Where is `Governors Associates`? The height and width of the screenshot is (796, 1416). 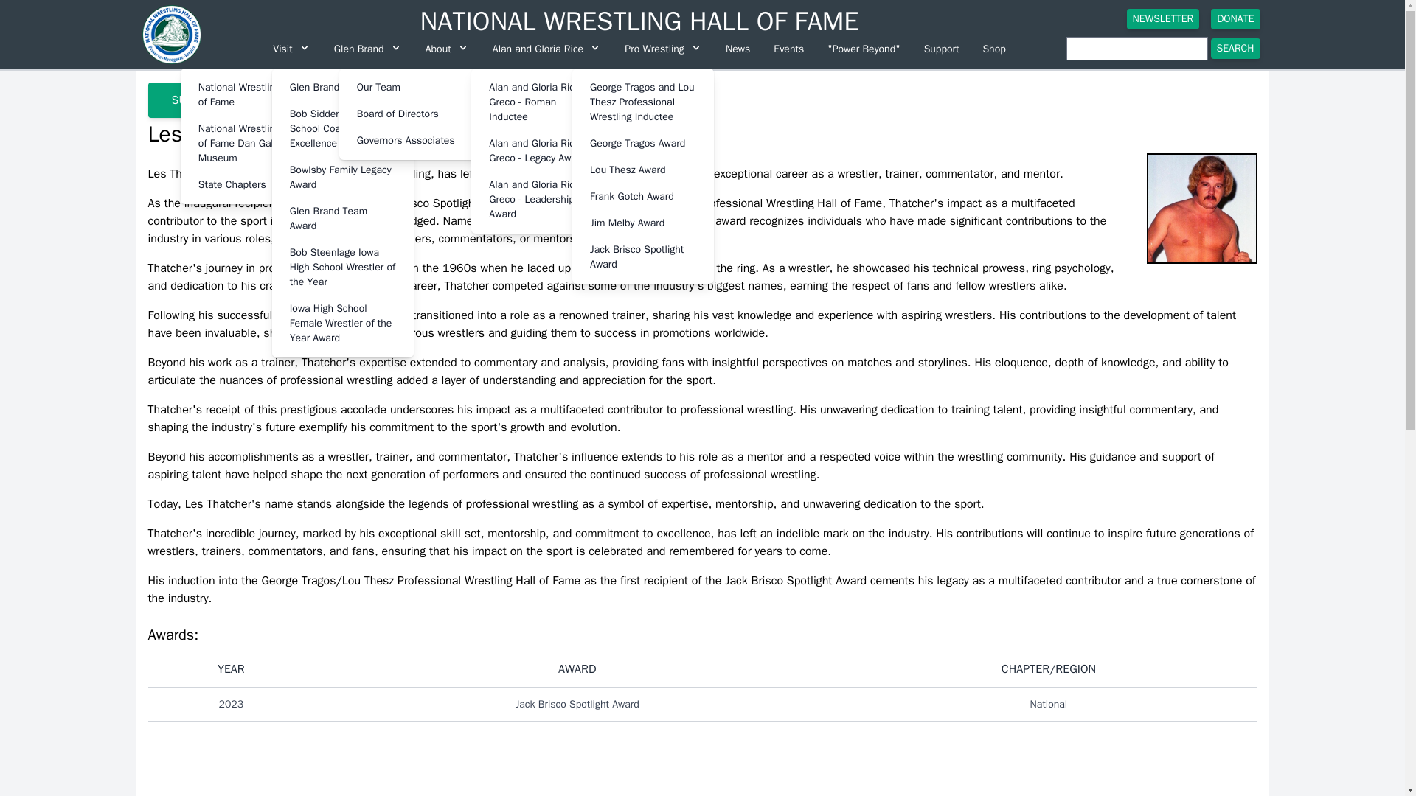 Governors Associates is located at coordinates (410, 140).